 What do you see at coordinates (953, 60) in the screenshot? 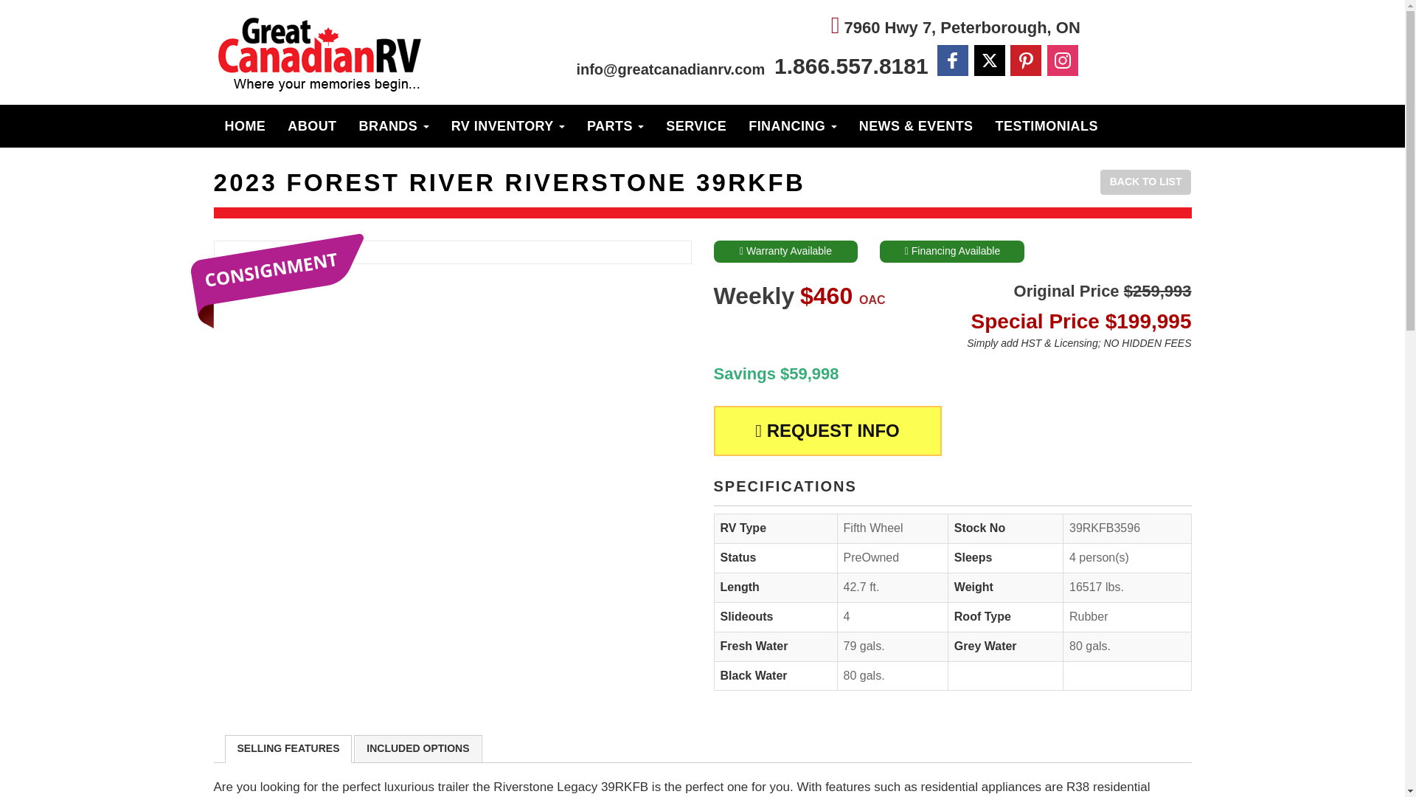
I see `Follow on Facebook` at bounding box center [953, 60].